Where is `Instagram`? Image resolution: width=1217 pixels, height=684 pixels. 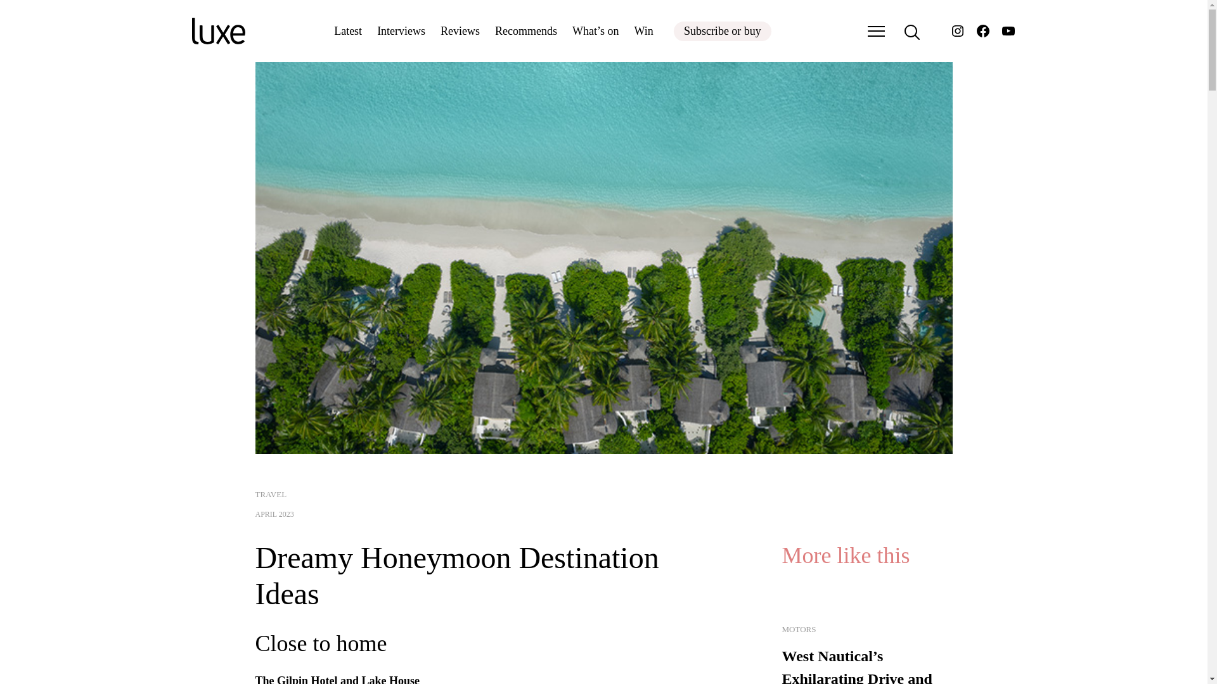 Instagram is located at coordinates (957, 30).